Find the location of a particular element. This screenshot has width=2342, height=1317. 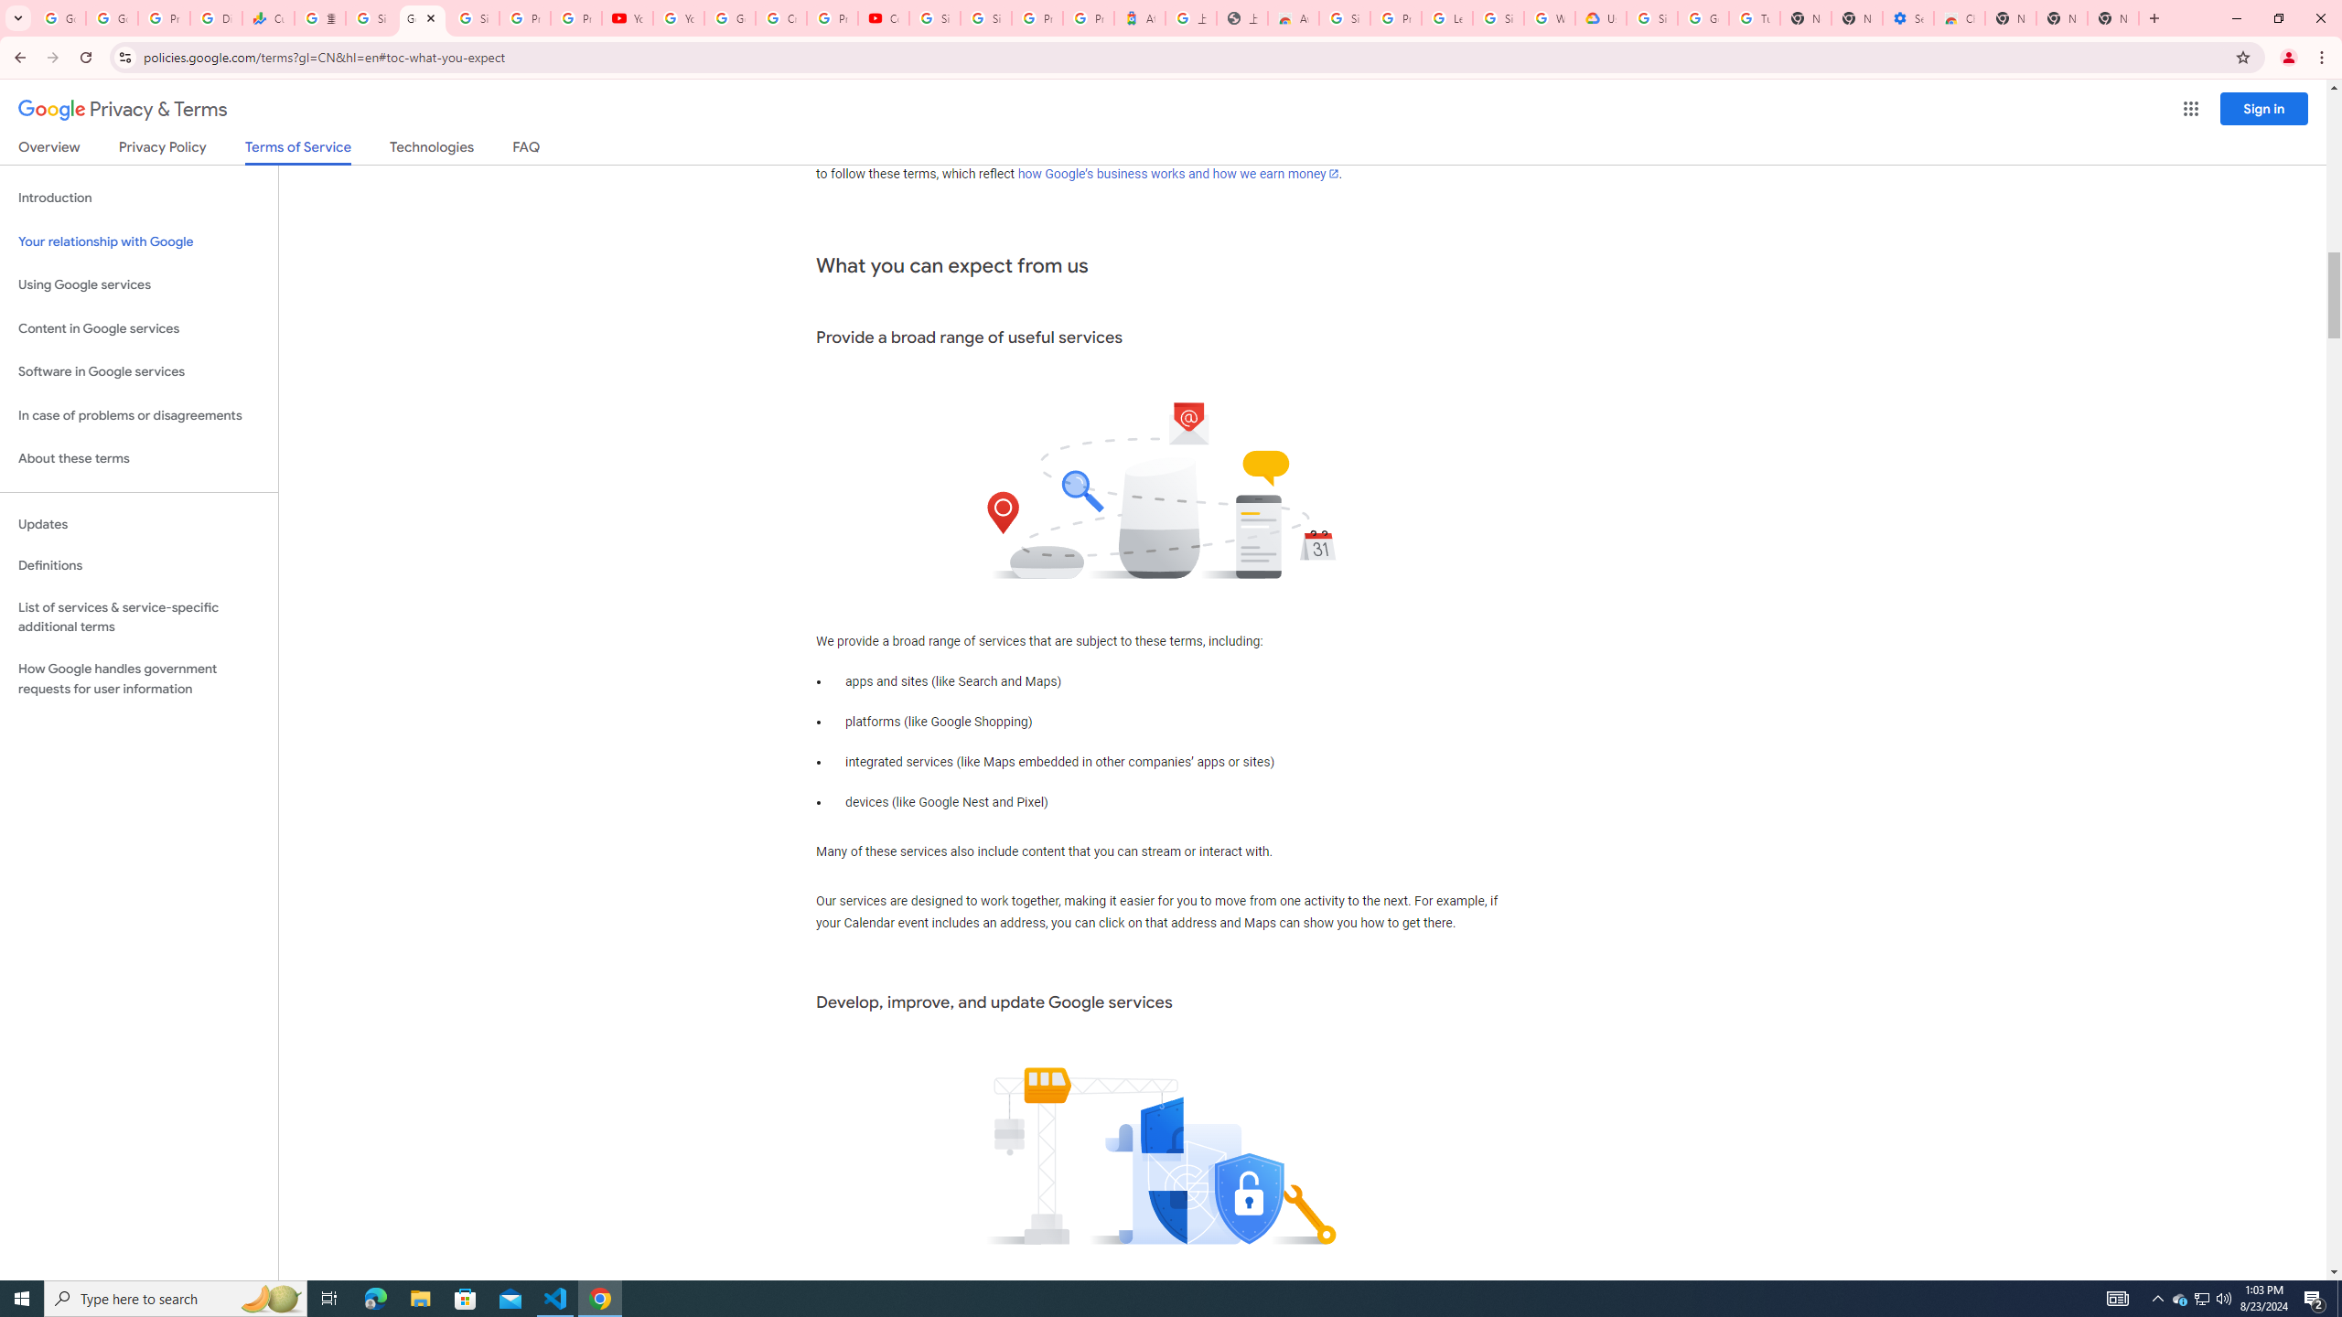

Content Creator Programs & Opportunities - YouTube Creators is located at coordinates (884, 18).